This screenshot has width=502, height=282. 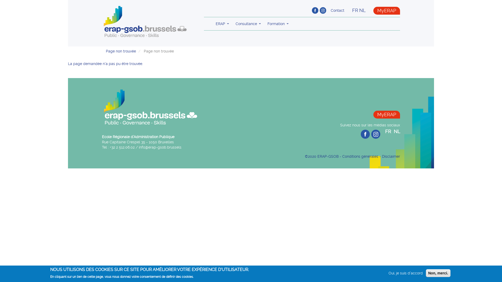 What do you see at coordinates (406, 273) in the screenshot?
I see `Oui, je suis d'accord` at bounding box center [406, 273].